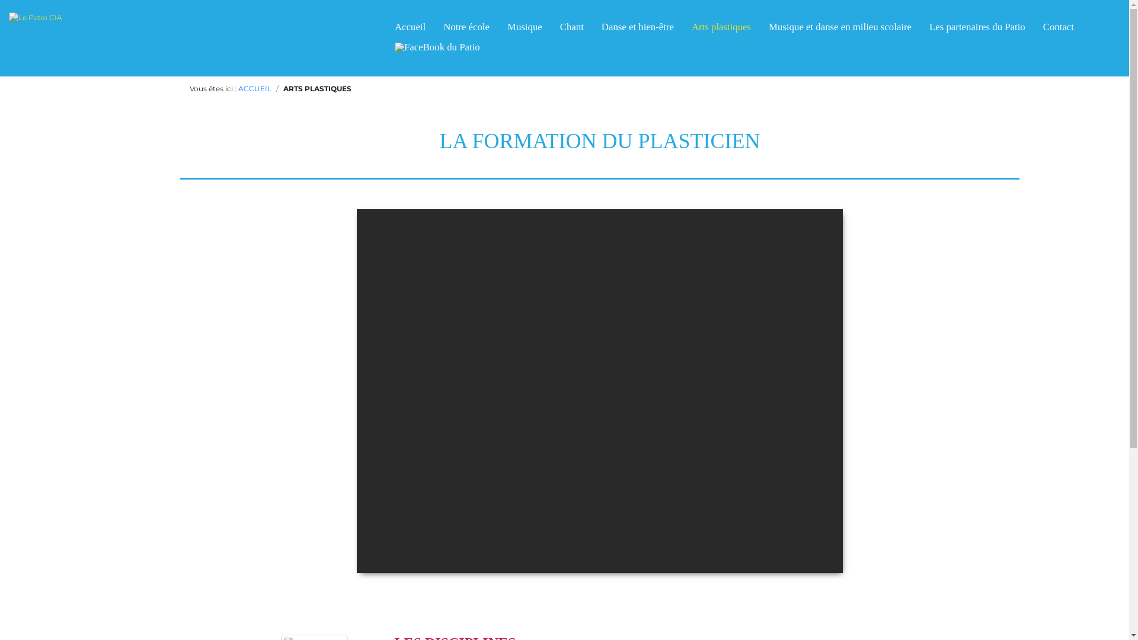 This screenshot has height=640, width=1138. Describe the element at coordinates (572, 33) in the screenshot. I see `Chant
 ` at that location.